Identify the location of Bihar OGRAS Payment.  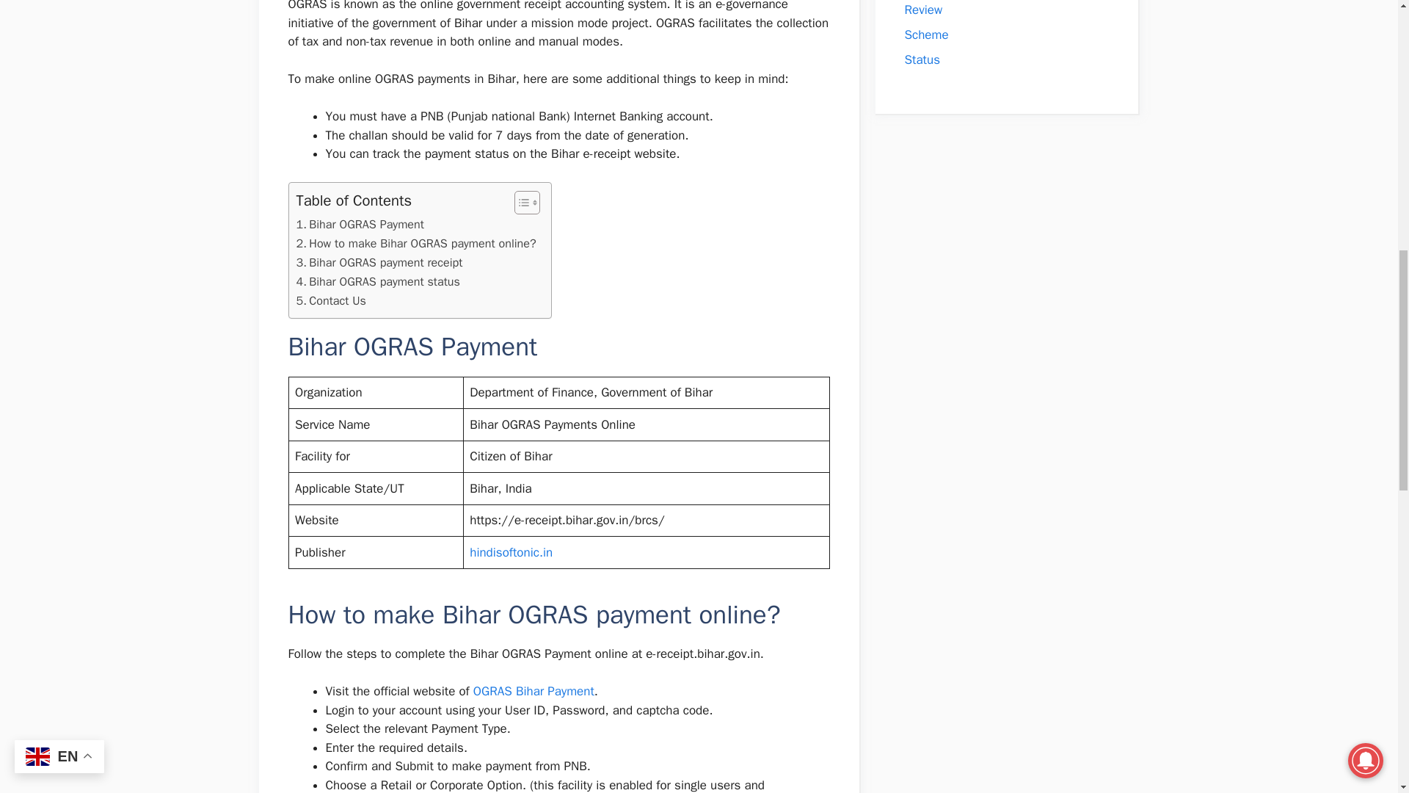
(360, 224).